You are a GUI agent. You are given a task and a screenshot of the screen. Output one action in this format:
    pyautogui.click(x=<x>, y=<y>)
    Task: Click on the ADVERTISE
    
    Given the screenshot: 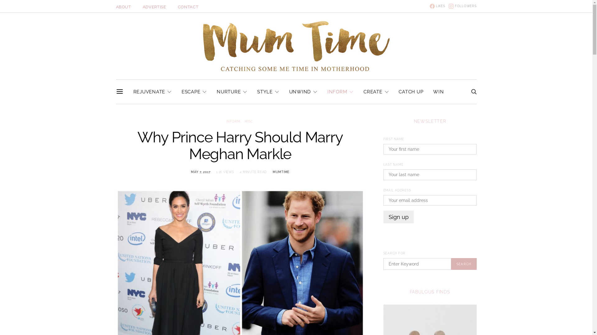 What is the action you would take?
    pyautogui.click(x=155, y=7)
    